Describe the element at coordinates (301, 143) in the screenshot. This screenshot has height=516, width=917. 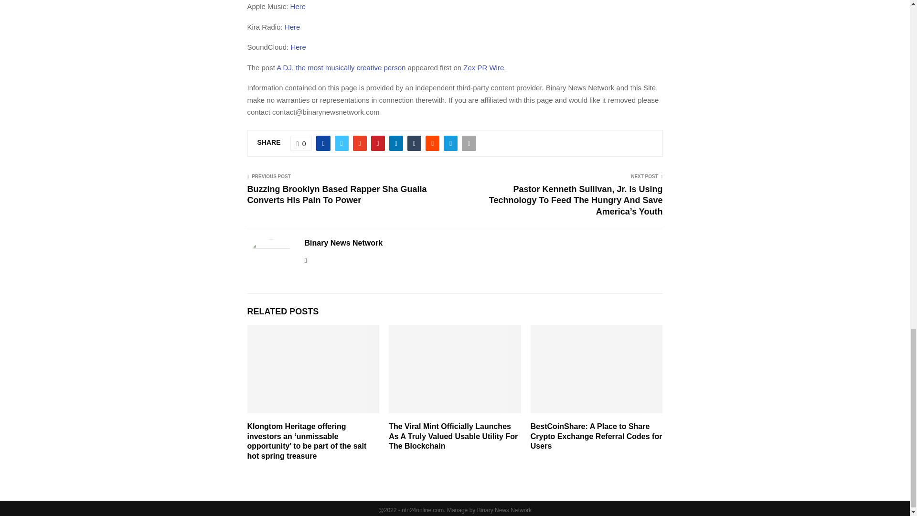
I see `Like` at that location.